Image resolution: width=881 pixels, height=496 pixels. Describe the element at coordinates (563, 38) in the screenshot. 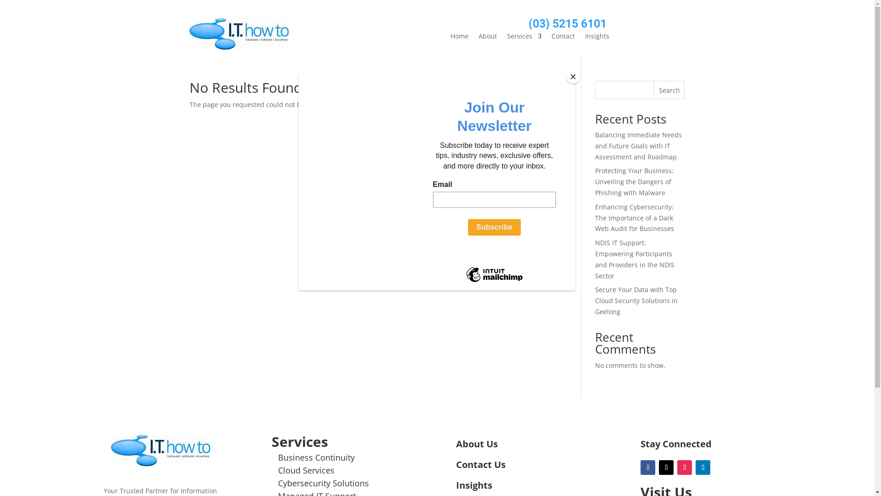

I see `Contact` at that location.